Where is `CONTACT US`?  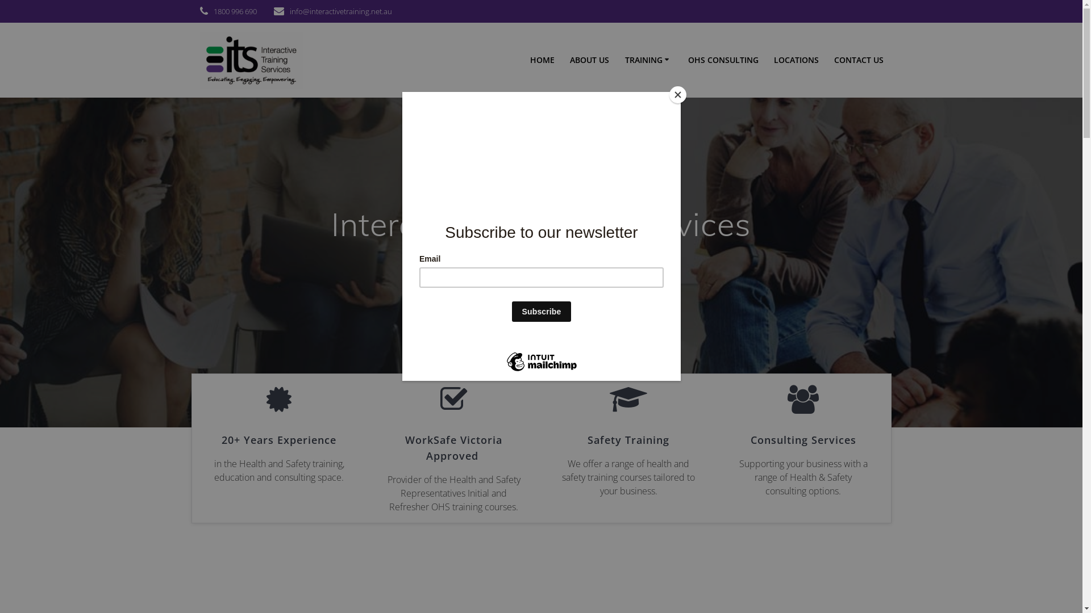
CONTACT US is located at coordinates (859, 60).